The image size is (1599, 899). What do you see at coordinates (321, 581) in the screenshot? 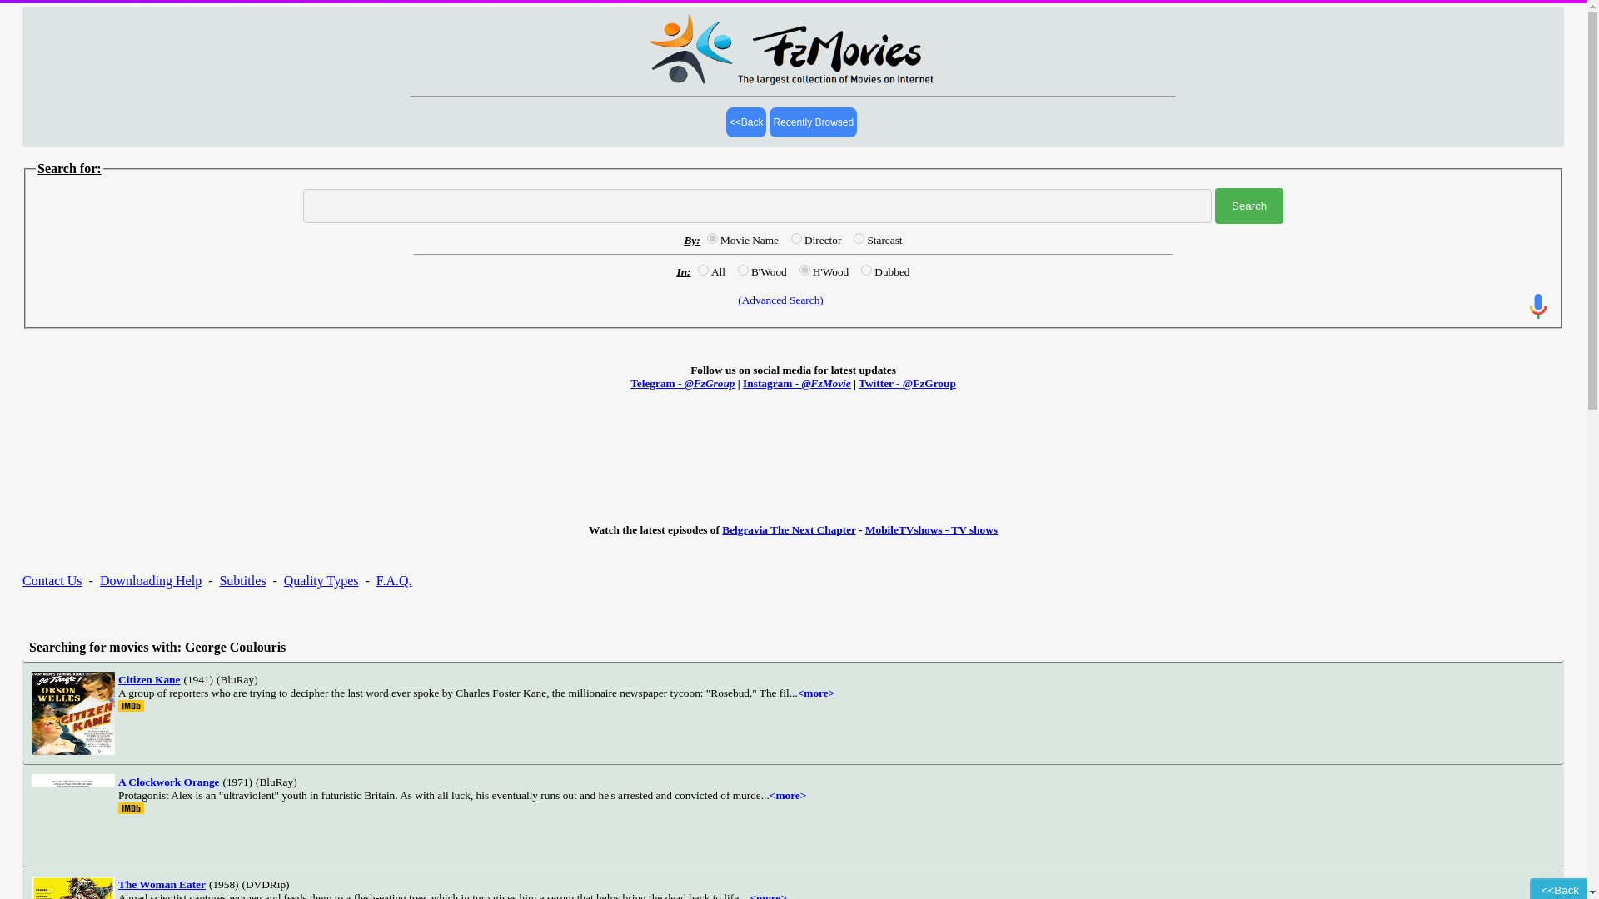
I see `Quality Types` at bounding box center [321, 581].